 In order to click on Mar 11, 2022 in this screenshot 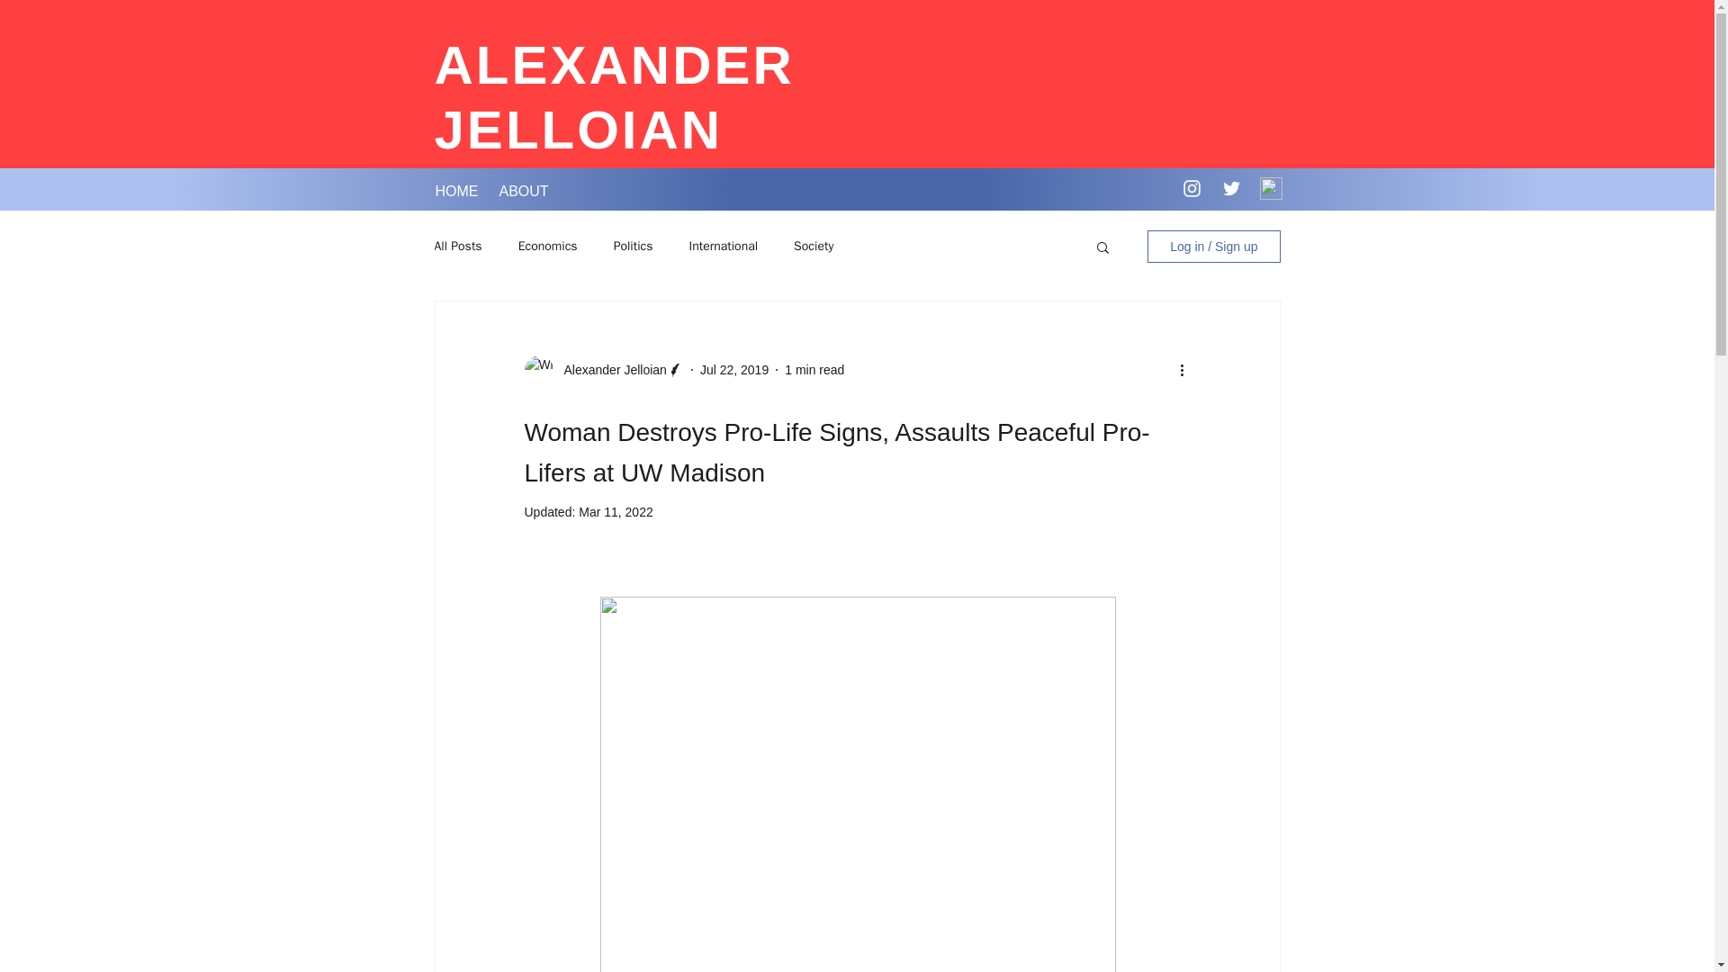, I will do `click(616, 511)`.